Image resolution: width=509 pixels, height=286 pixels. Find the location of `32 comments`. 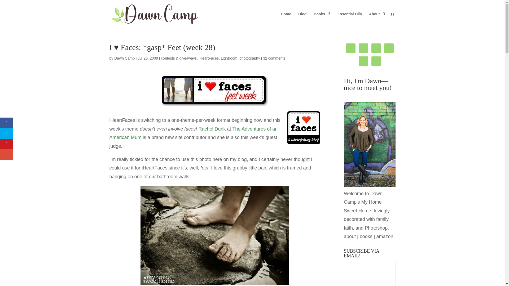

32 comments is located at coordinates (274, 58).